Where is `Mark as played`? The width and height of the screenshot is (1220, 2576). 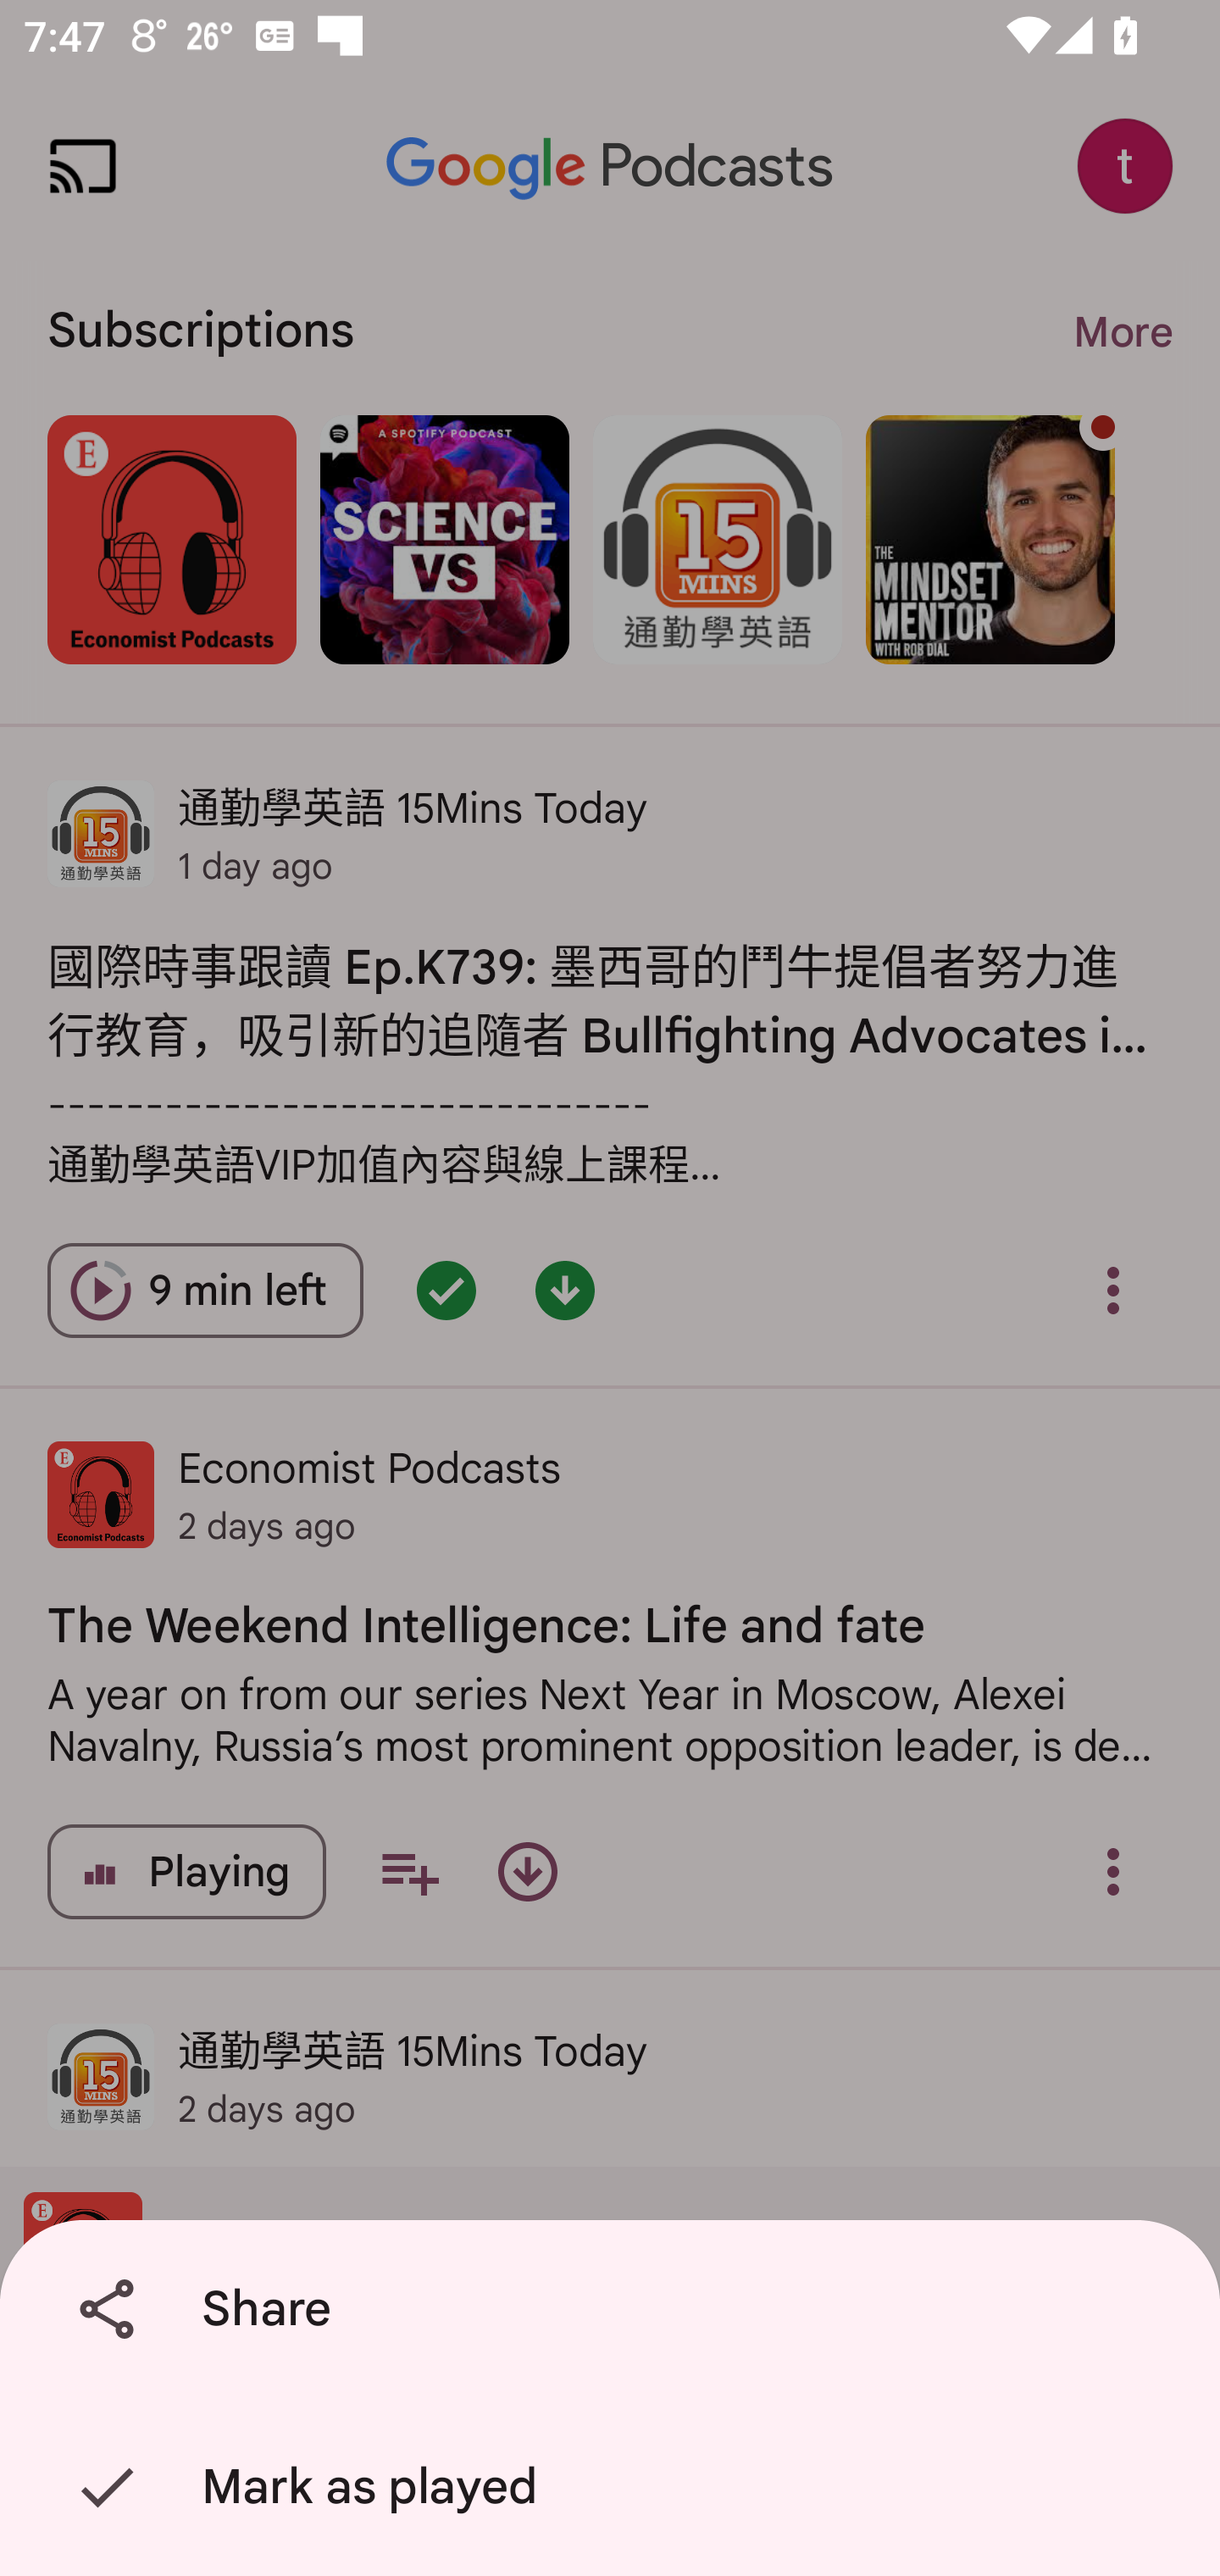
Mark as played is located at coordinates (616, 2487).